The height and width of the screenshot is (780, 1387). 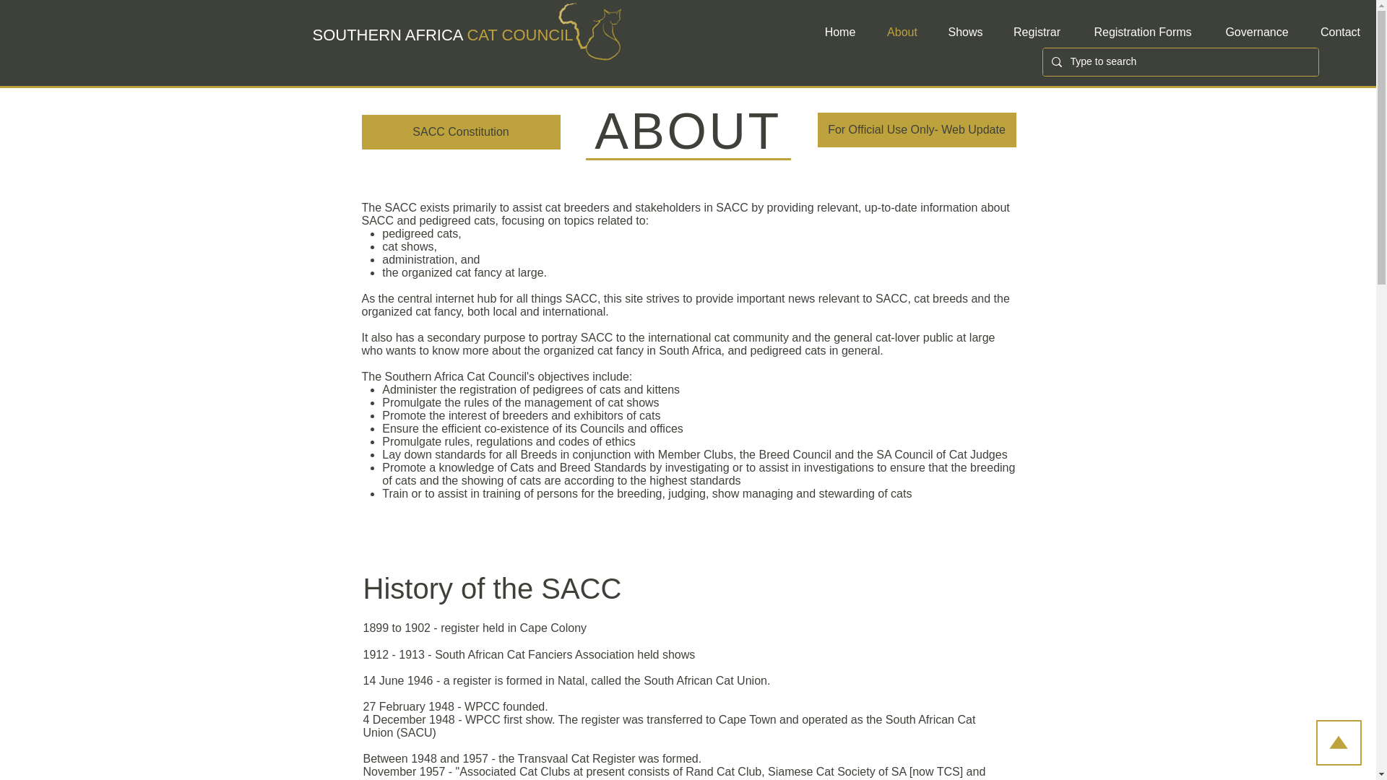 What do you see at coordinates (1257, 32) in the screenshot?
I see `Governance` at bounding box center [1257, 32].